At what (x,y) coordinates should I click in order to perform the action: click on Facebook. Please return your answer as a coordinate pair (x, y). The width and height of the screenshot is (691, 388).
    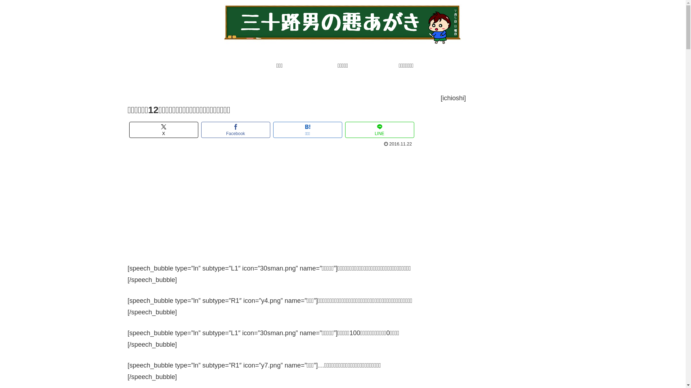
    Looking at the image, I should click on (235, 130).